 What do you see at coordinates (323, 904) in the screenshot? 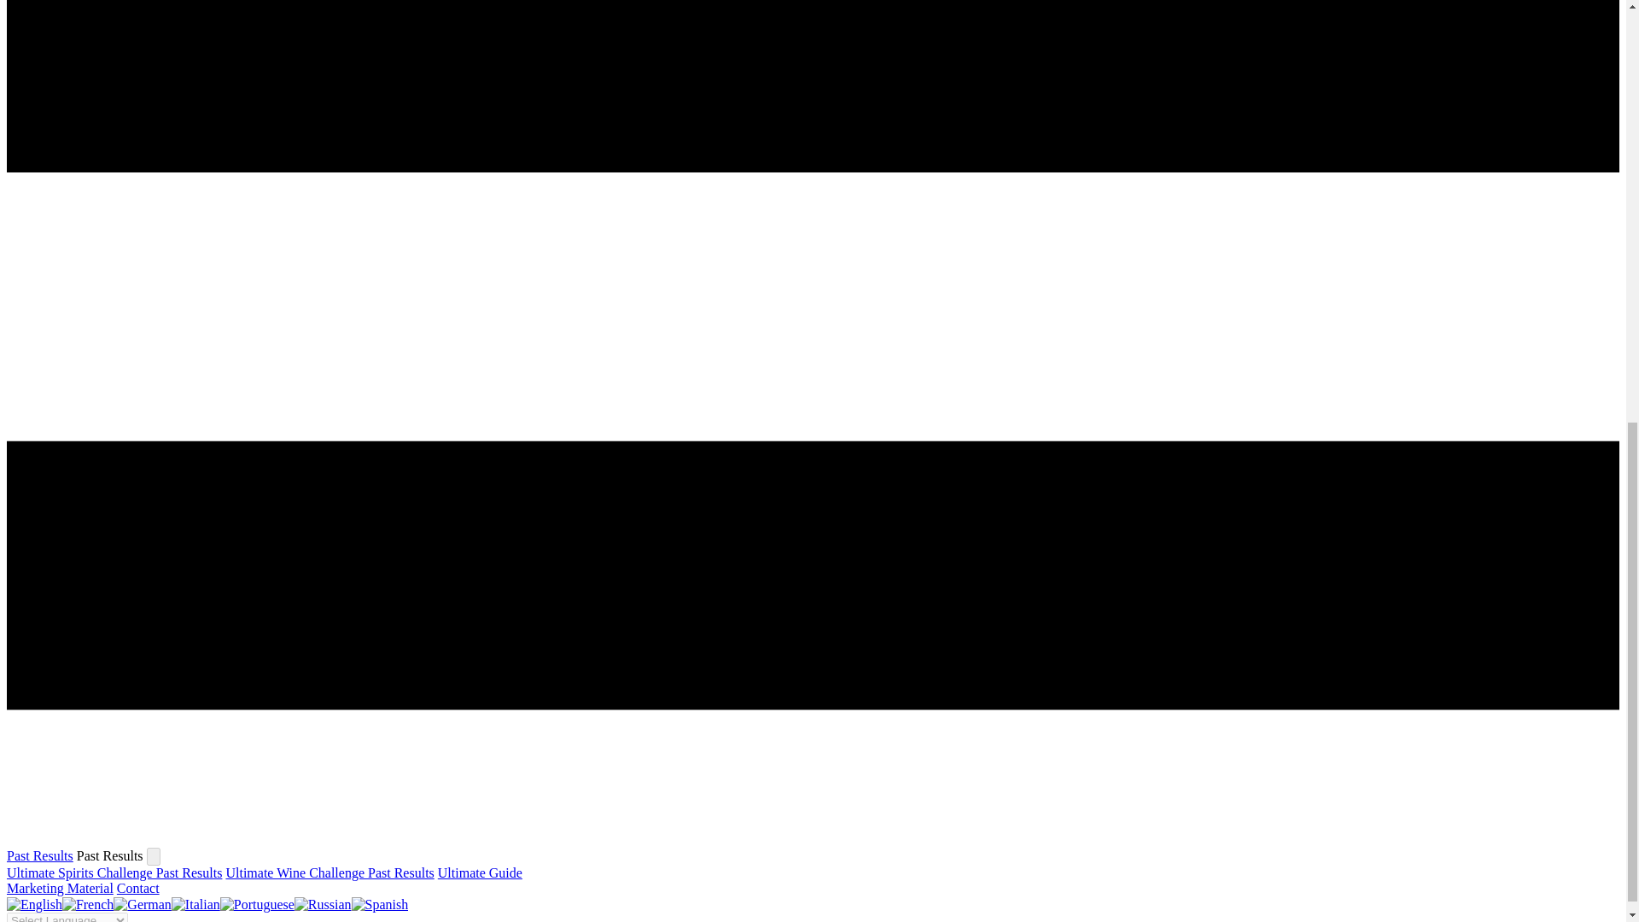
I see `Russian` at bounding box center [323, 904].